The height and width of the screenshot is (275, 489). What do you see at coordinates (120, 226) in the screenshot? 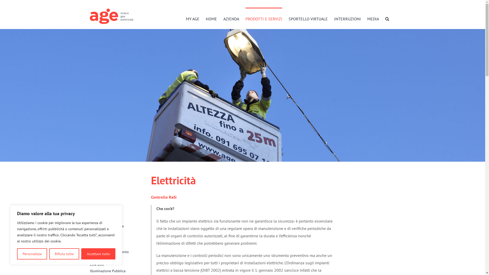
I see `Regolamento e Tariffe` at bounding box center [120, 226].